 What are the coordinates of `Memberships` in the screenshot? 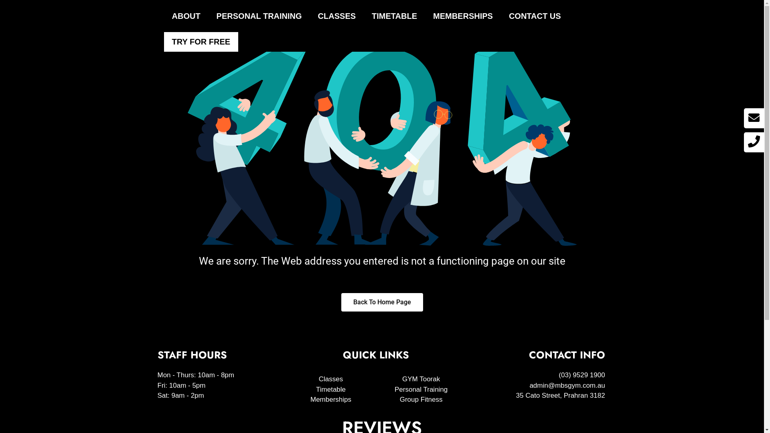 It's located at (330, 400).